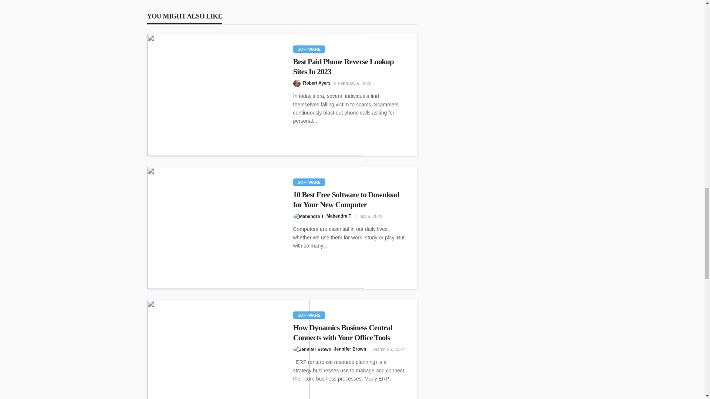 The width and height of the screenshot is (710, 399). I want to click on Mahendra T, so click(339, 216).